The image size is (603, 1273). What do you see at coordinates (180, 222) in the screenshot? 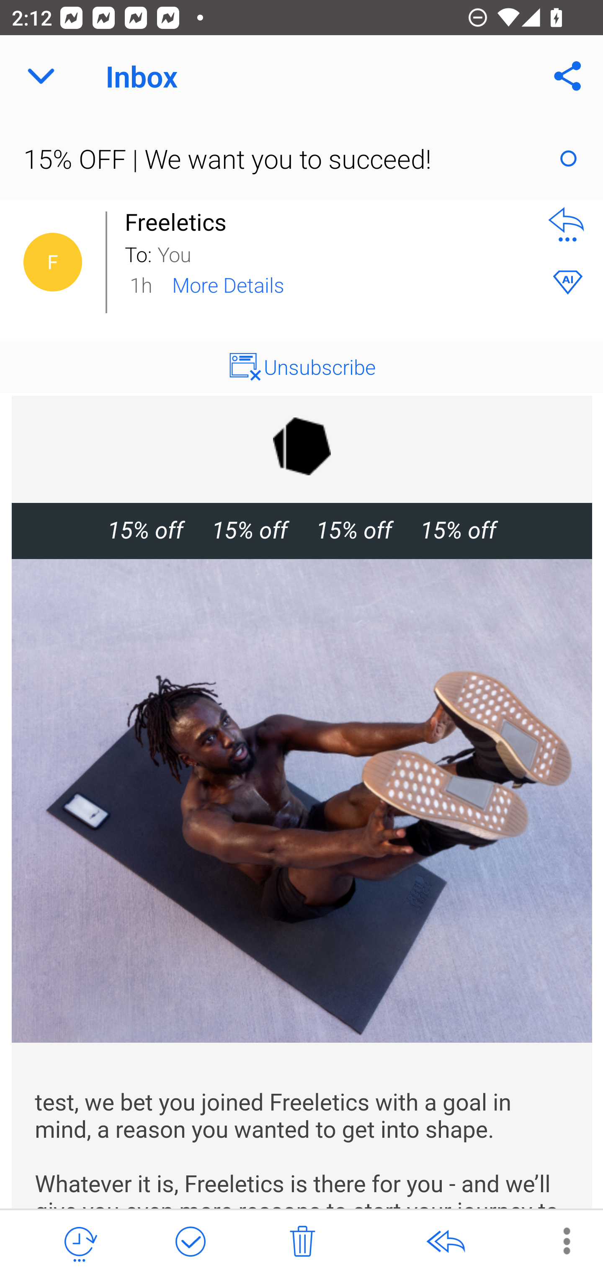
I see `Freeletics` at bounding box center [180, 222].